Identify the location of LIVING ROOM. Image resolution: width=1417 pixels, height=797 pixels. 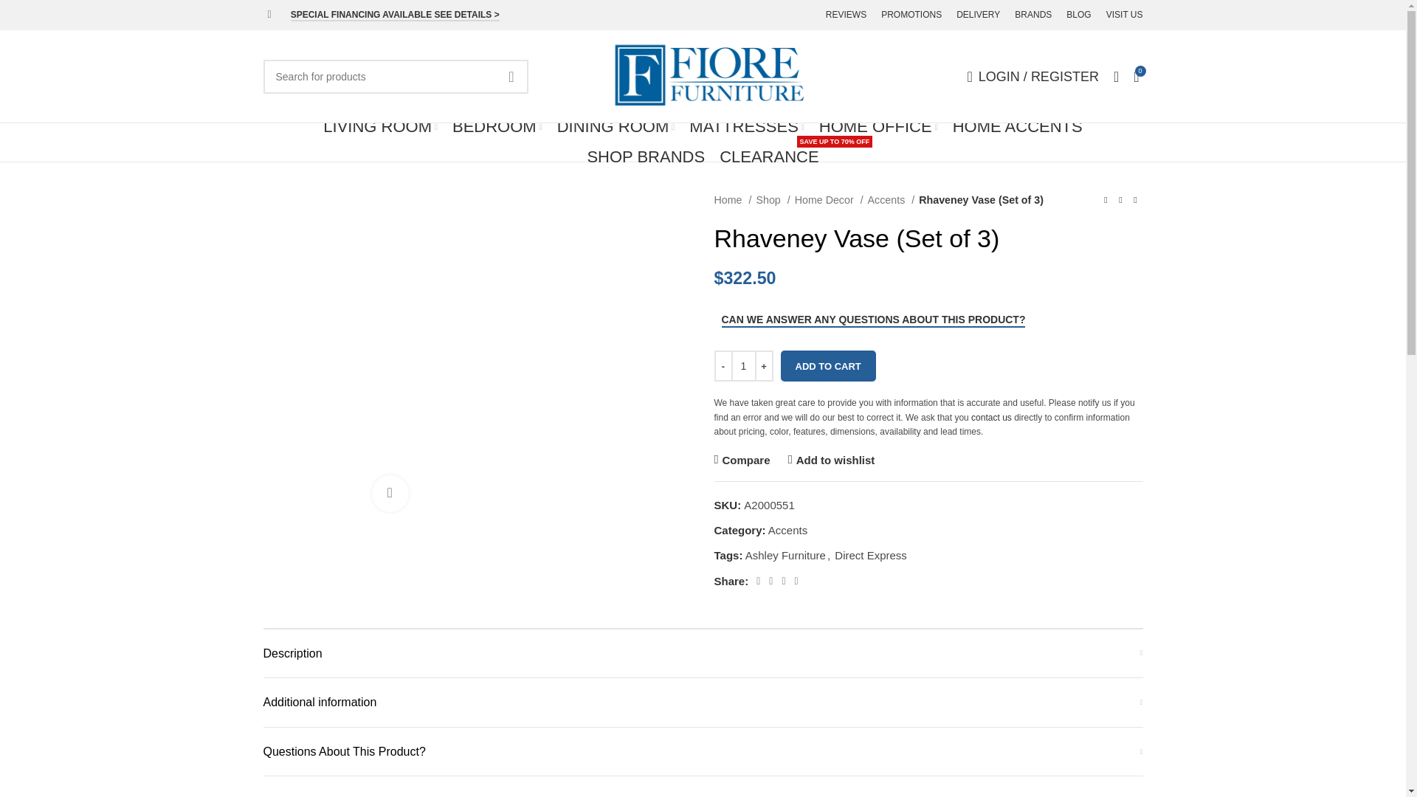
(380, 127).